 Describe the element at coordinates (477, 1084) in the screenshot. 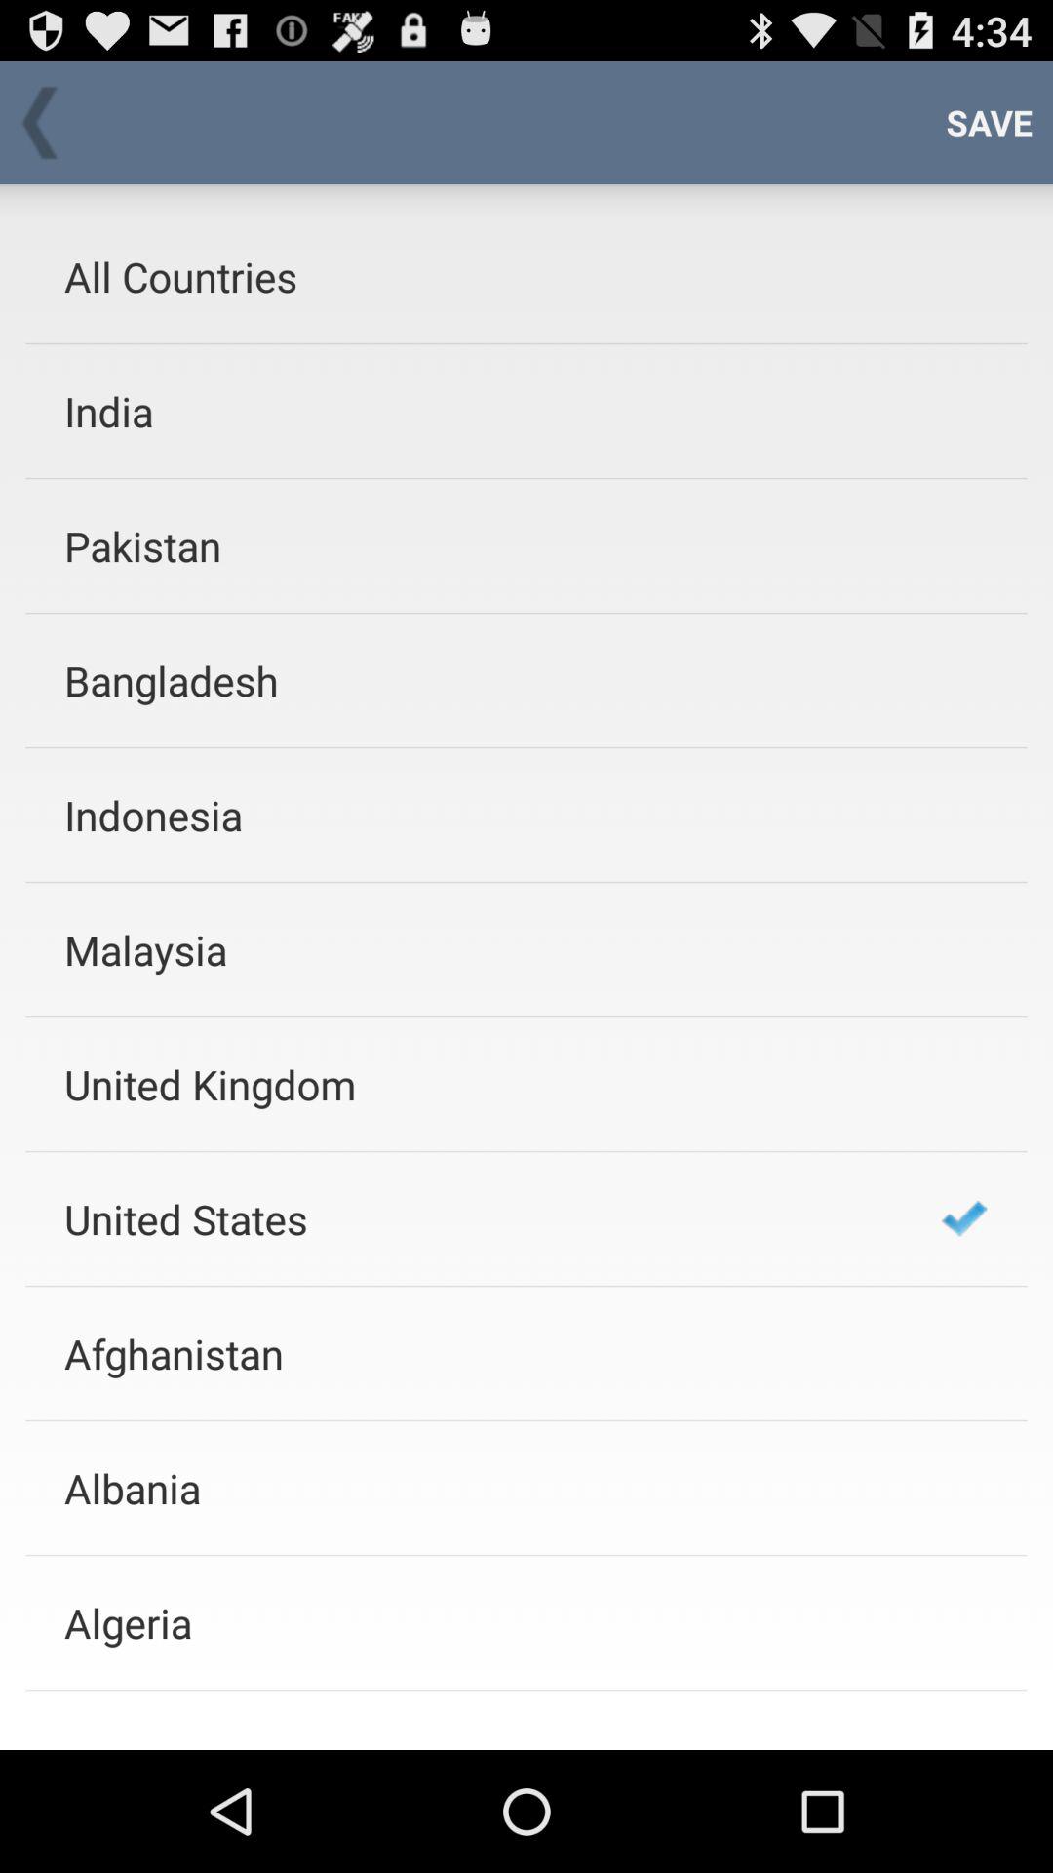

I see `turn off united kingdom icon` at that location.